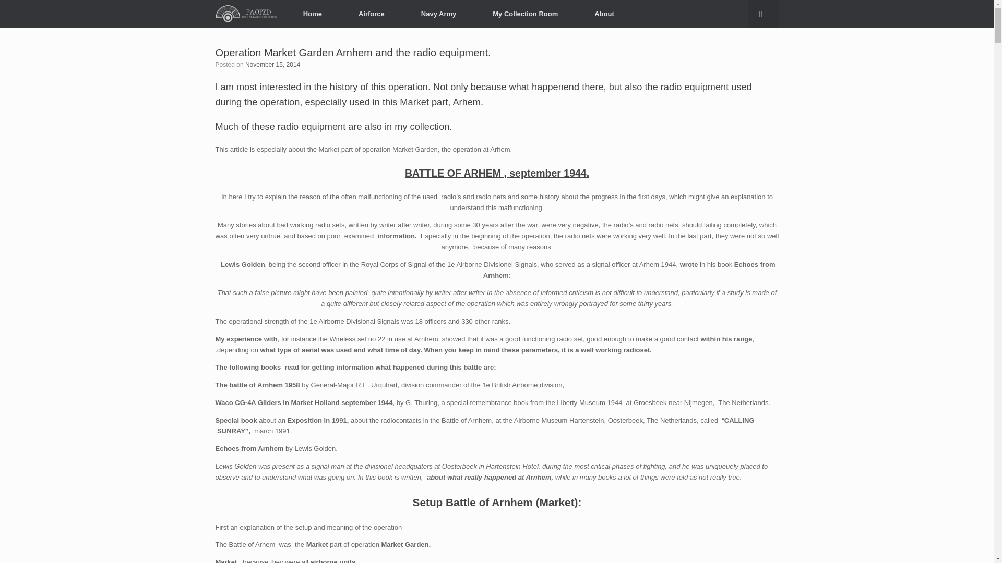 The height and width of the screenshot is (563, 1002). Describe the element at coordinates (272, 64) in the screenshot. I see `16:51` at that location.